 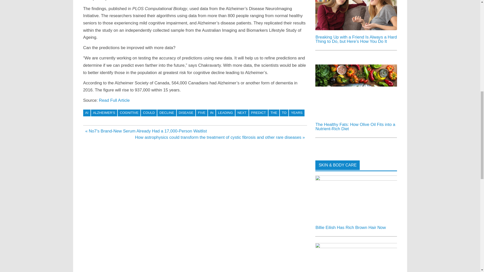 What do you see at coordinates (274, 113) in the screenshot?
I see `THE` at bounding box center [274, 113].